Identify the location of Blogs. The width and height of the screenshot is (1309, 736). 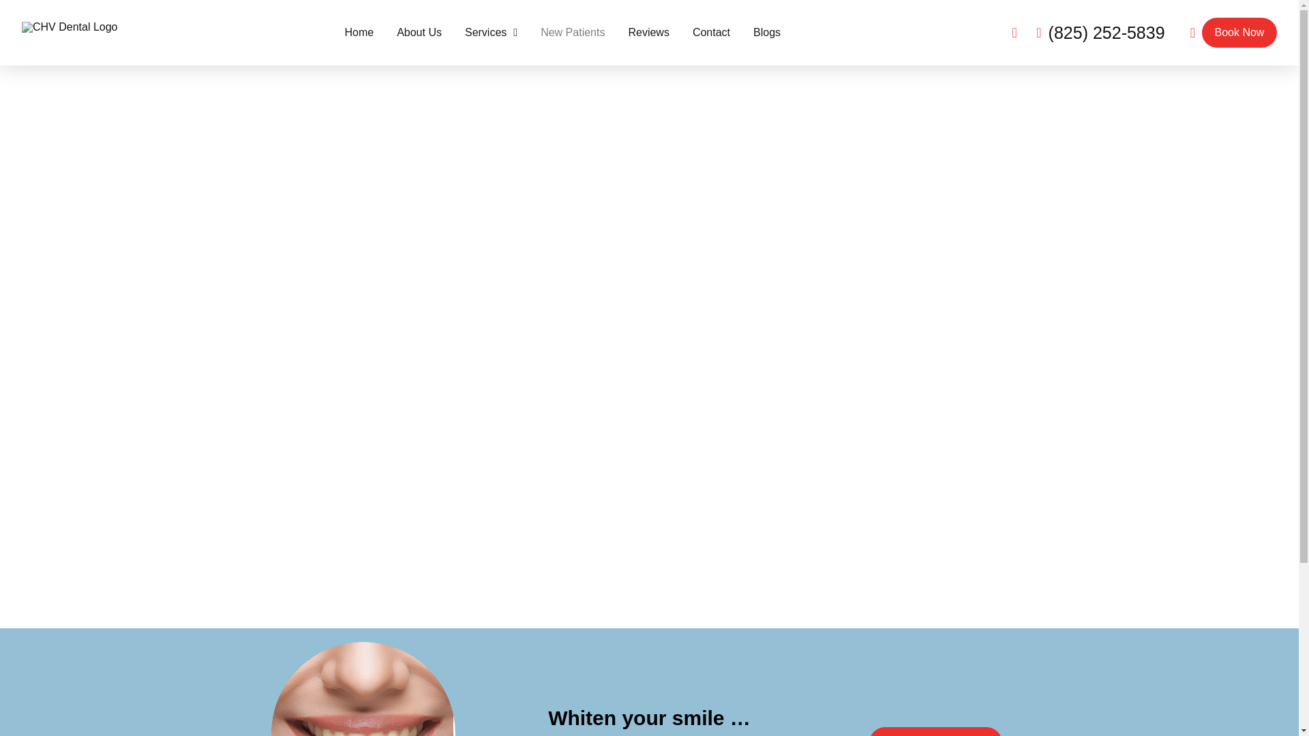
(763, 33).